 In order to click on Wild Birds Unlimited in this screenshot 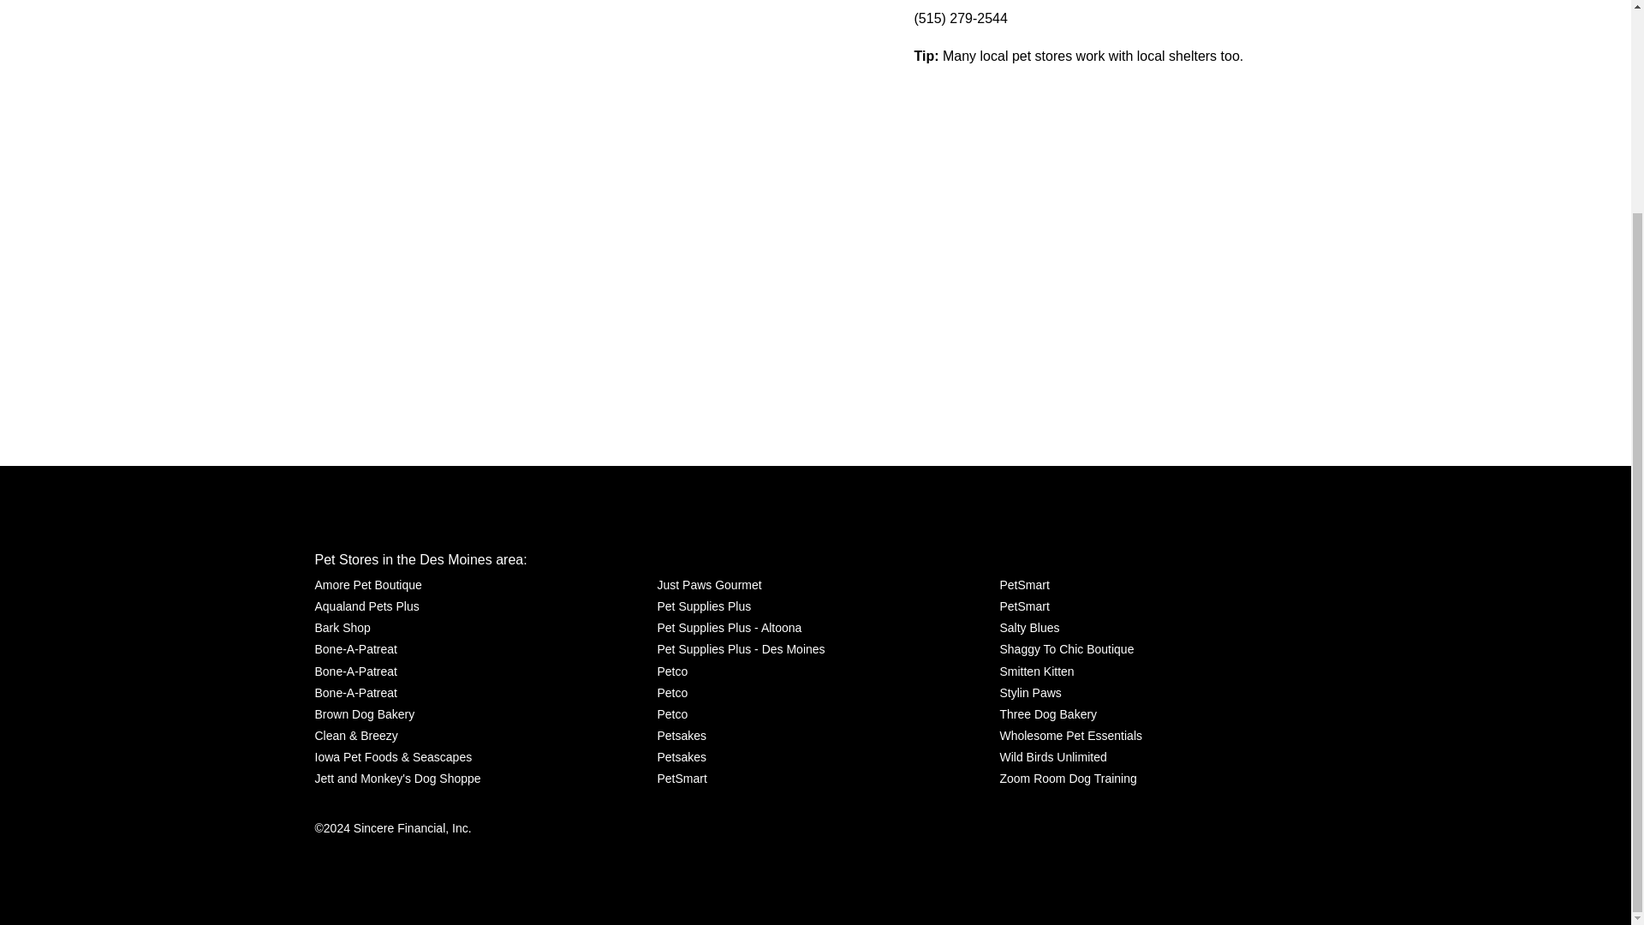, I will do `click(1053, 757)`.